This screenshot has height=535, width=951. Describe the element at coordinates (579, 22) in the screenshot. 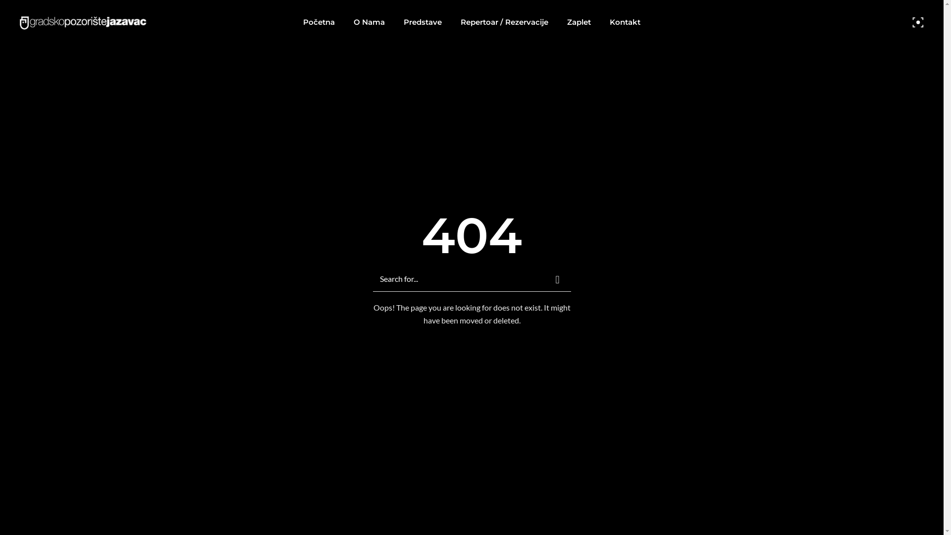

I see `Zaplet` at that location.